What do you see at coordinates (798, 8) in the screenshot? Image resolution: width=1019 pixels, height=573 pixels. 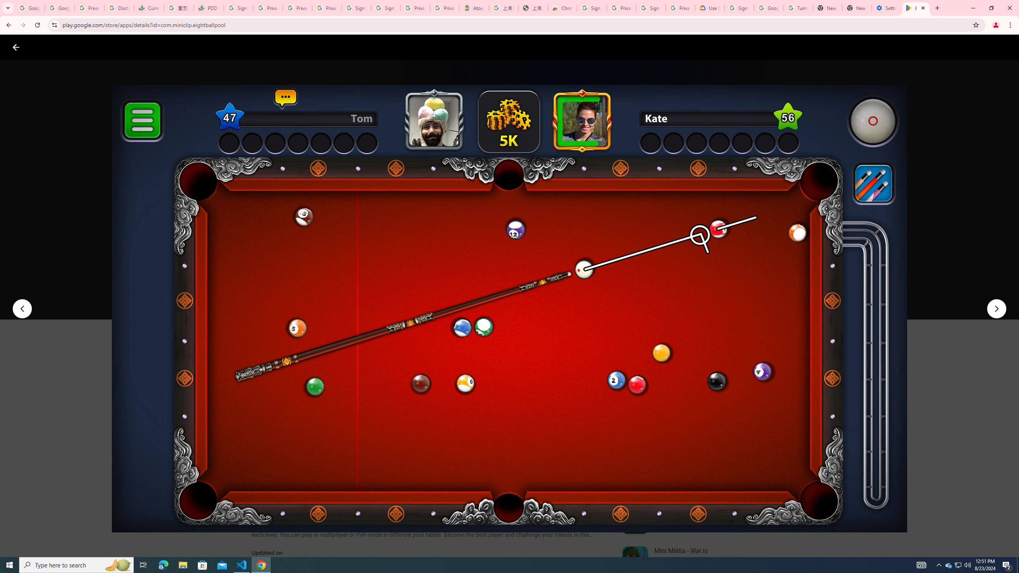 I see `Turn cookies on or off - Computer - Google Account Help` at bounding box center [798, 8].